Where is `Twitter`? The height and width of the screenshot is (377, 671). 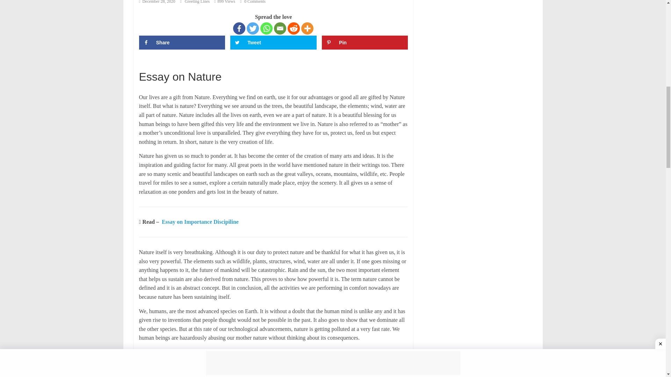
Twitter is located at coordinates (313, 120).